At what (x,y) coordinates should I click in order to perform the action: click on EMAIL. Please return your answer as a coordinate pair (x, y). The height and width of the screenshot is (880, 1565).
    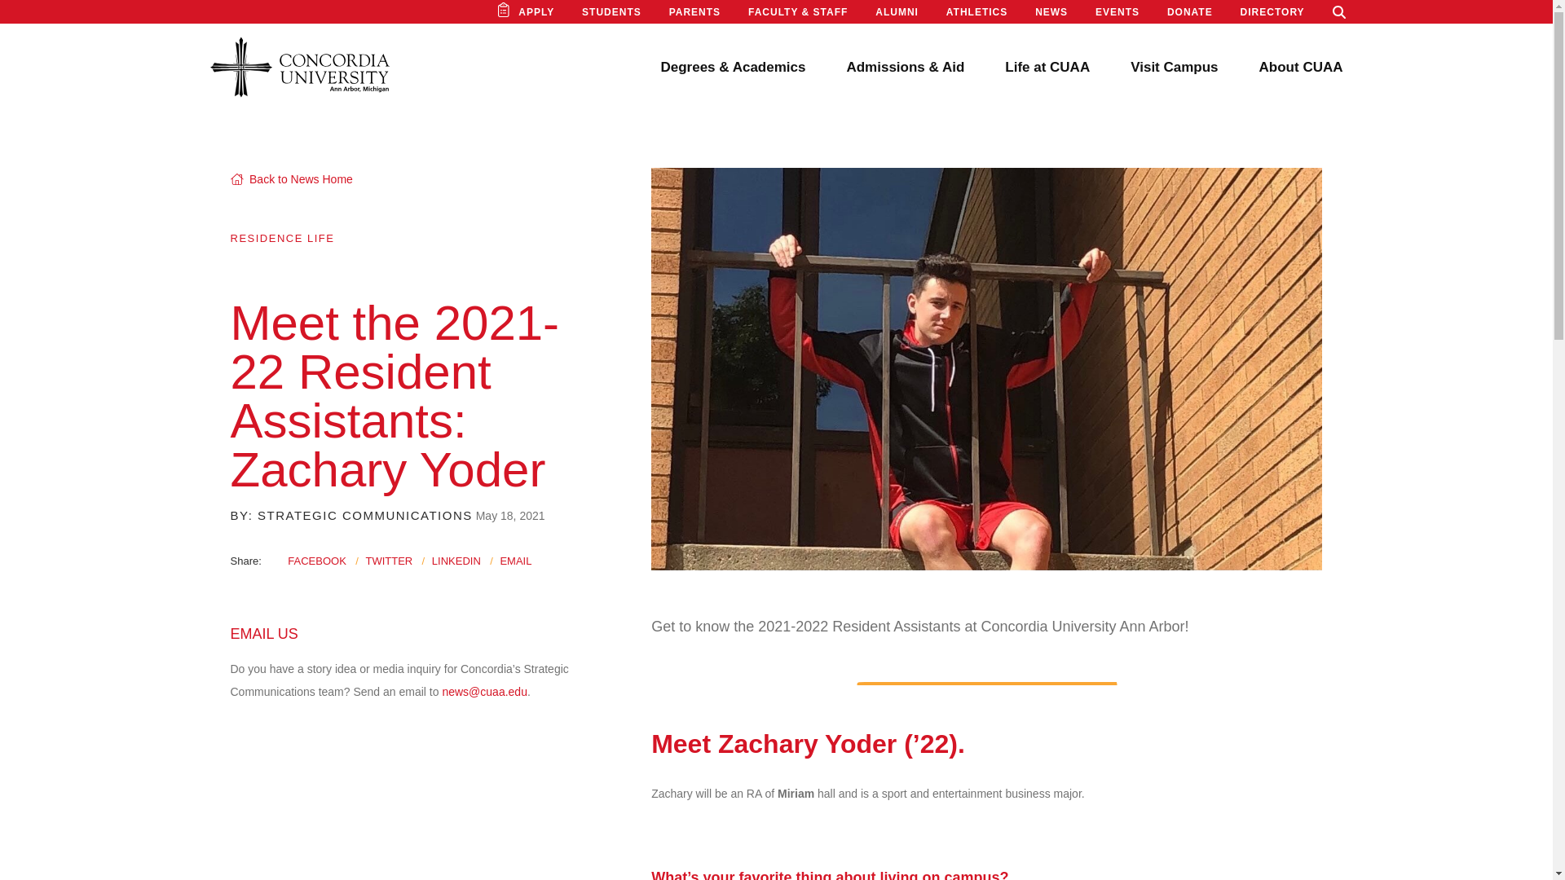
    Looking at the image, I should click on (515, 561).